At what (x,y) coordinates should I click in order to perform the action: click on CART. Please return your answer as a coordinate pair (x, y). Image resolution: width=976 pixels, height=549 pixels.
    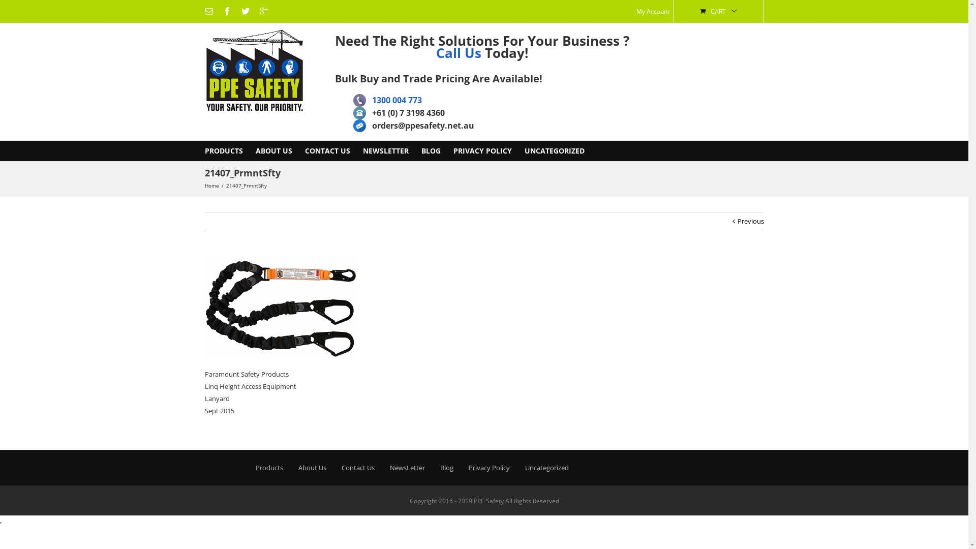
    Looking at the image, I should click on (719, 11).